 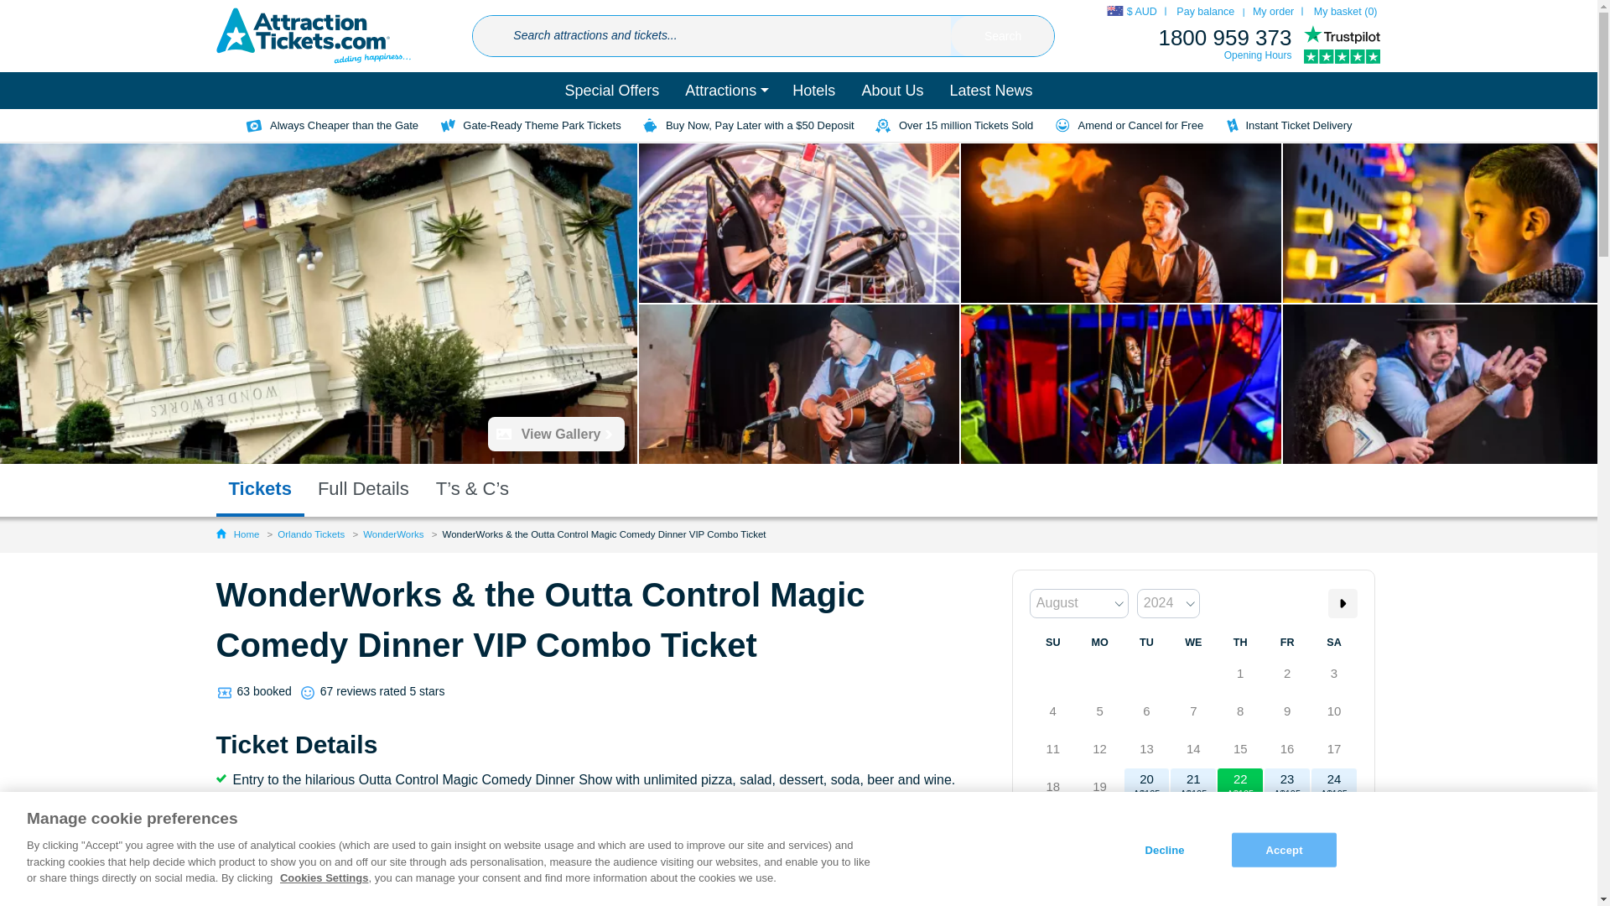 I want to click on Attractions, so click(x=726, y=91).